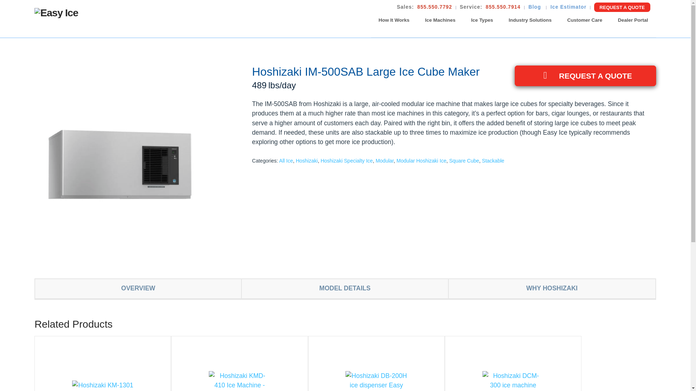 The width and height of the screenshot is (696, 391). What do you see at coordinates (440, 20) in the screenshot?
I see `Ice Machines` at bounding box center [440, 20].